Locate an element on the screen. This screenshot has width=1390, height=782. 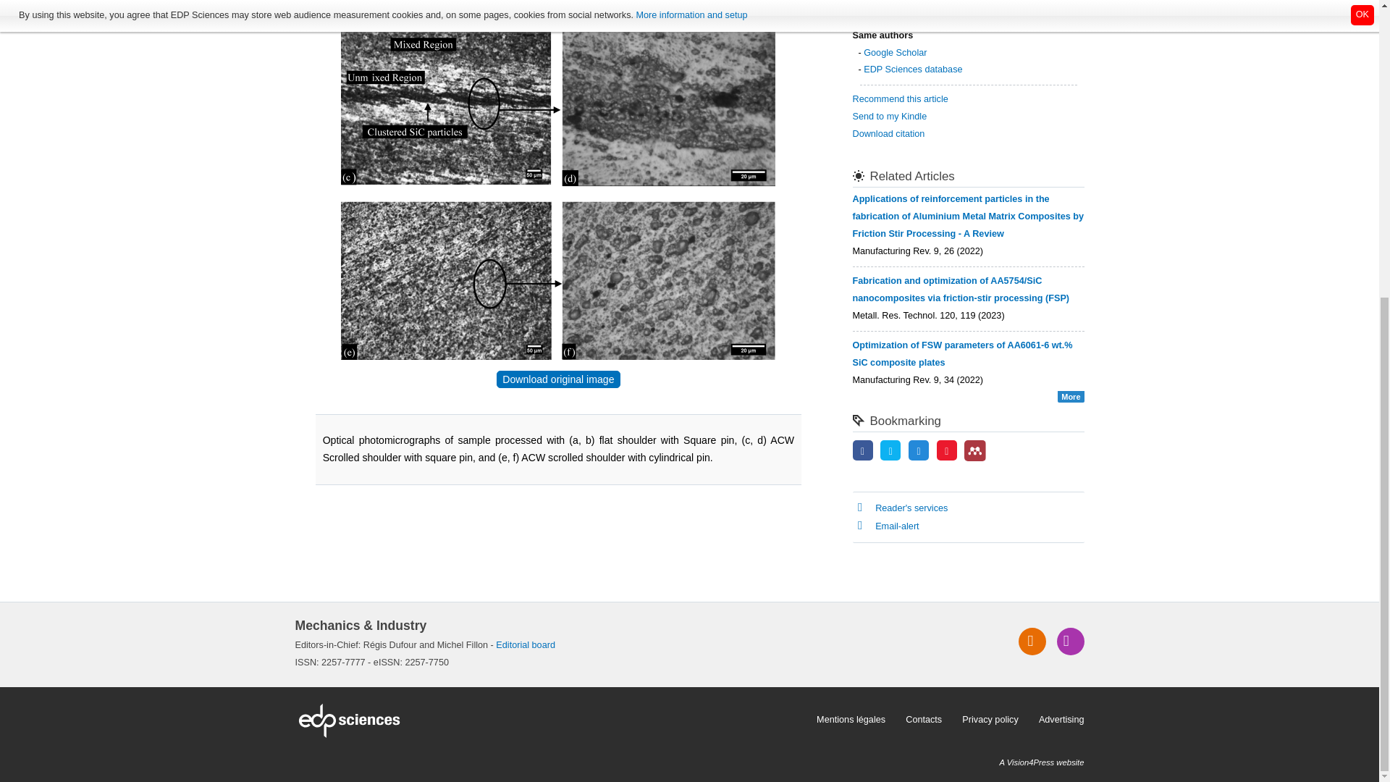
Send this article to my Kindle is located at coordinates (890, 117).